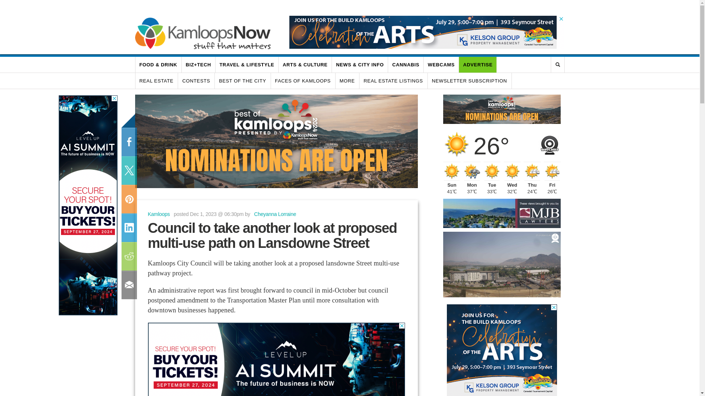 The width and height of the screenshot is (705, 396). Describe the element at coordinates (492, 171) in the screenshot. I see `weather-icon` at that location.